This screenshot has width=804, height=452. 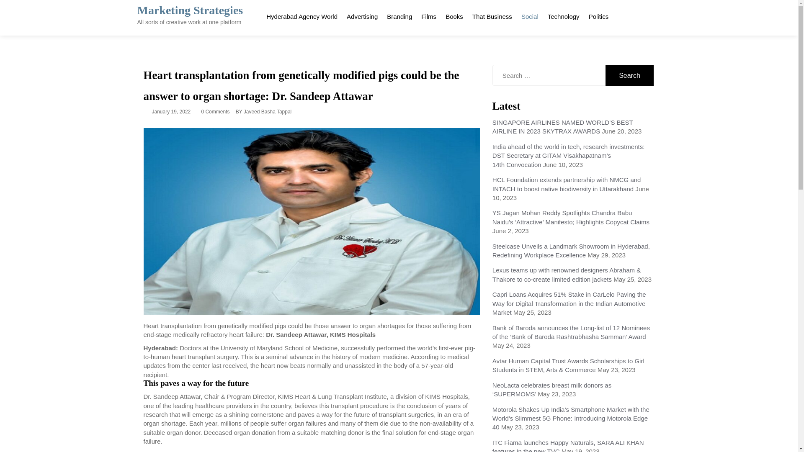 I want to click on Technology, so click(x=564, y=15).